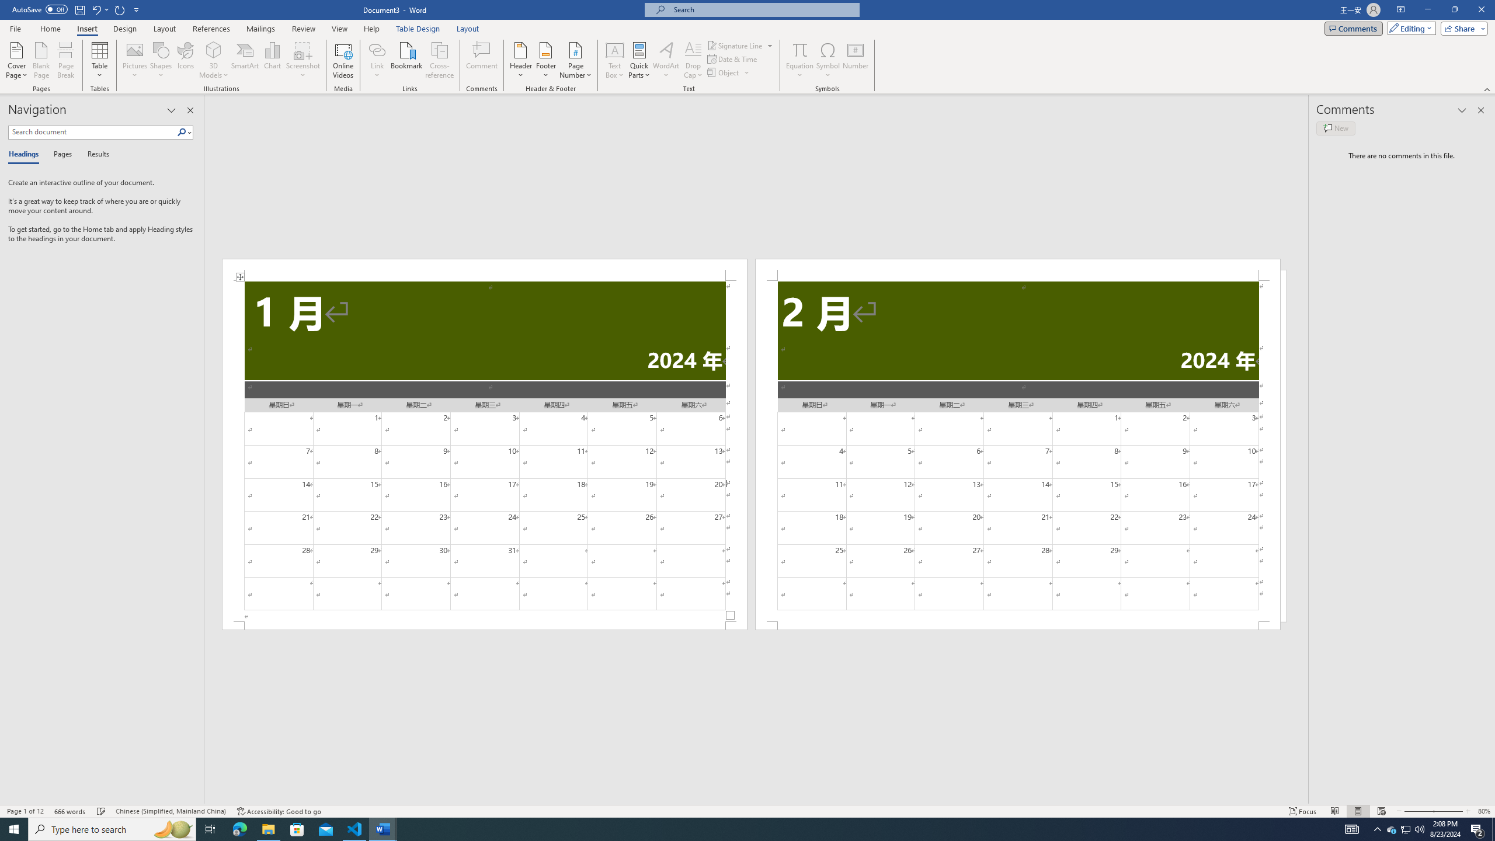 Image resolution: width=1495 pixels, height=841 pixels. I want to click on Results, so click(94, 155).